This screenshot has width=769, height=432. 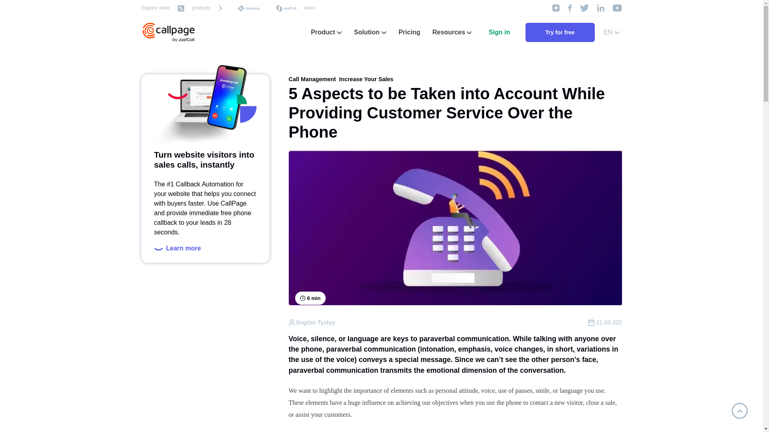 I want to click on Increase Your Sales, so click(x=366, y=79).